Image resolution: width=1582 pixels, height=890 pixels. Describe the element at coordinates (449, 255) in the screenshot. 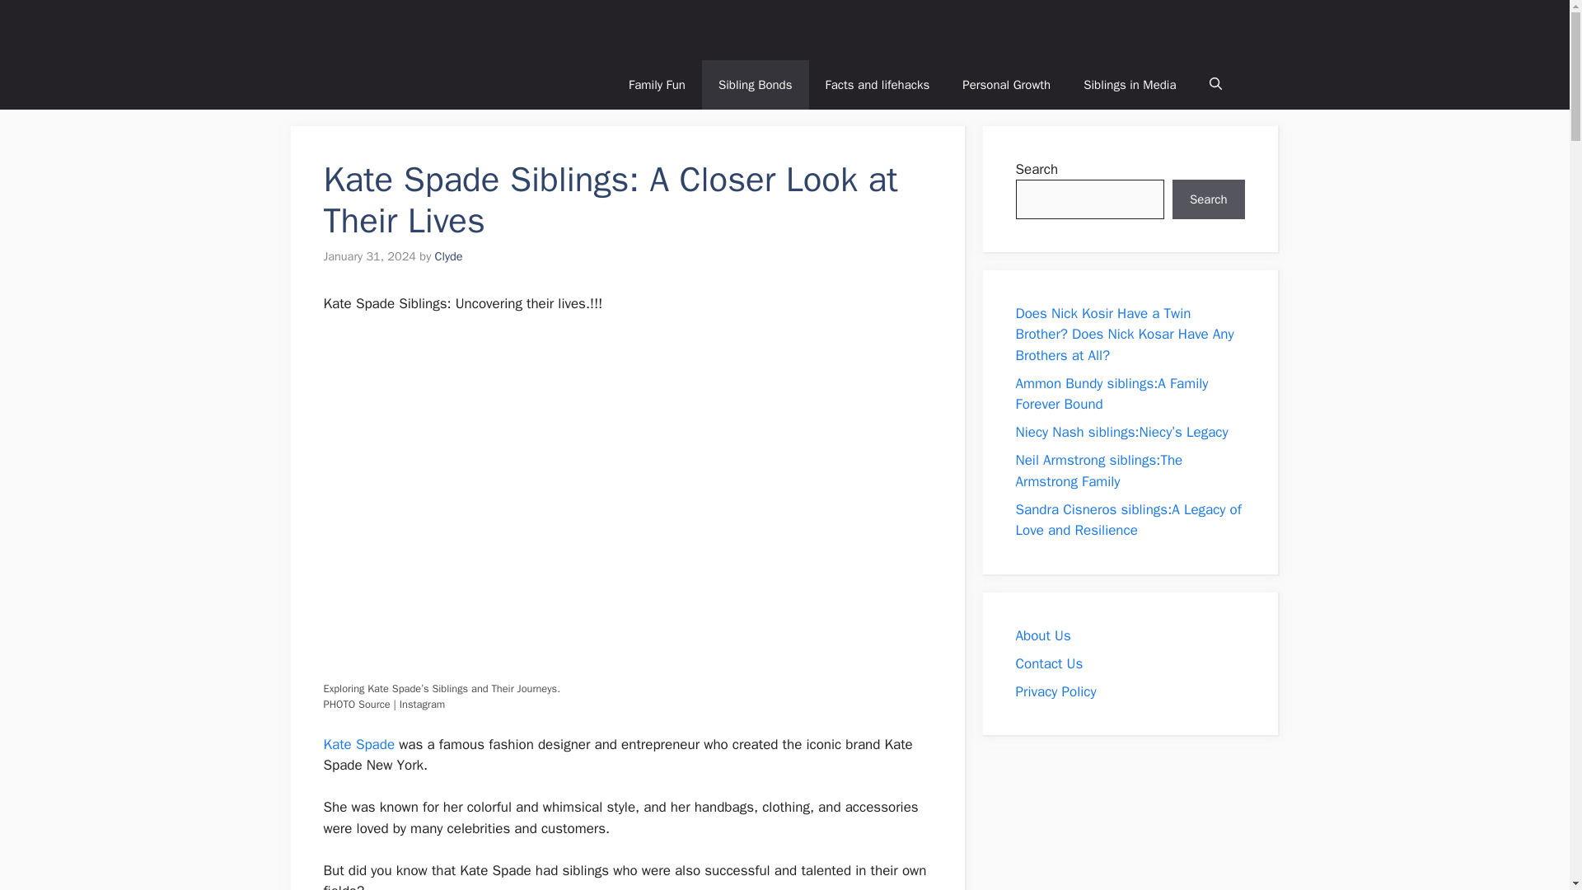

I see `View all posts by Clyde` at that location.